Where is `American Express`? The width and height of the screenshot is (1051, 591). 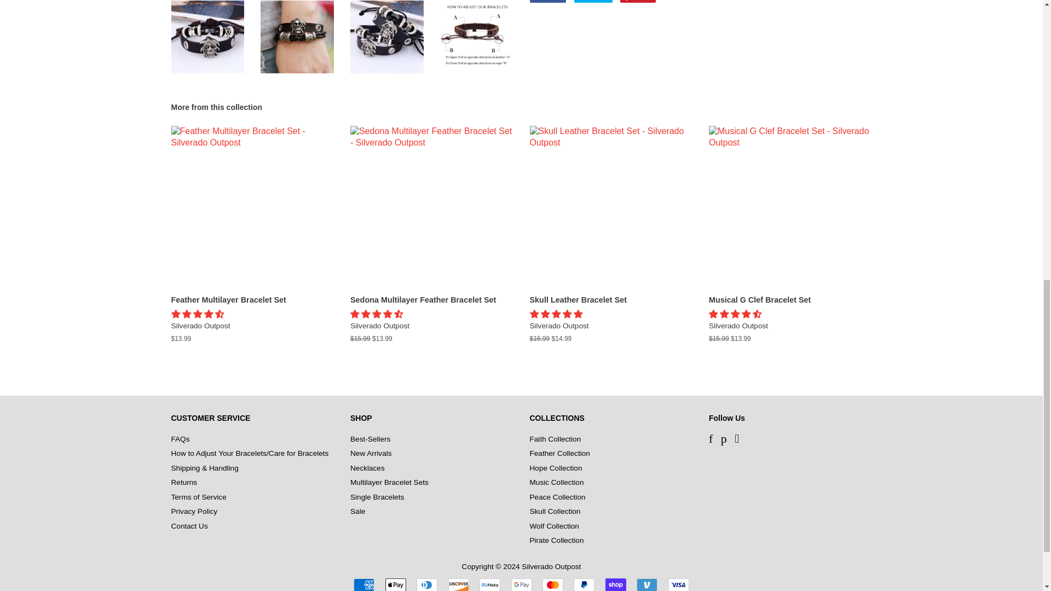 American Express is located at coordinates (363, 584).